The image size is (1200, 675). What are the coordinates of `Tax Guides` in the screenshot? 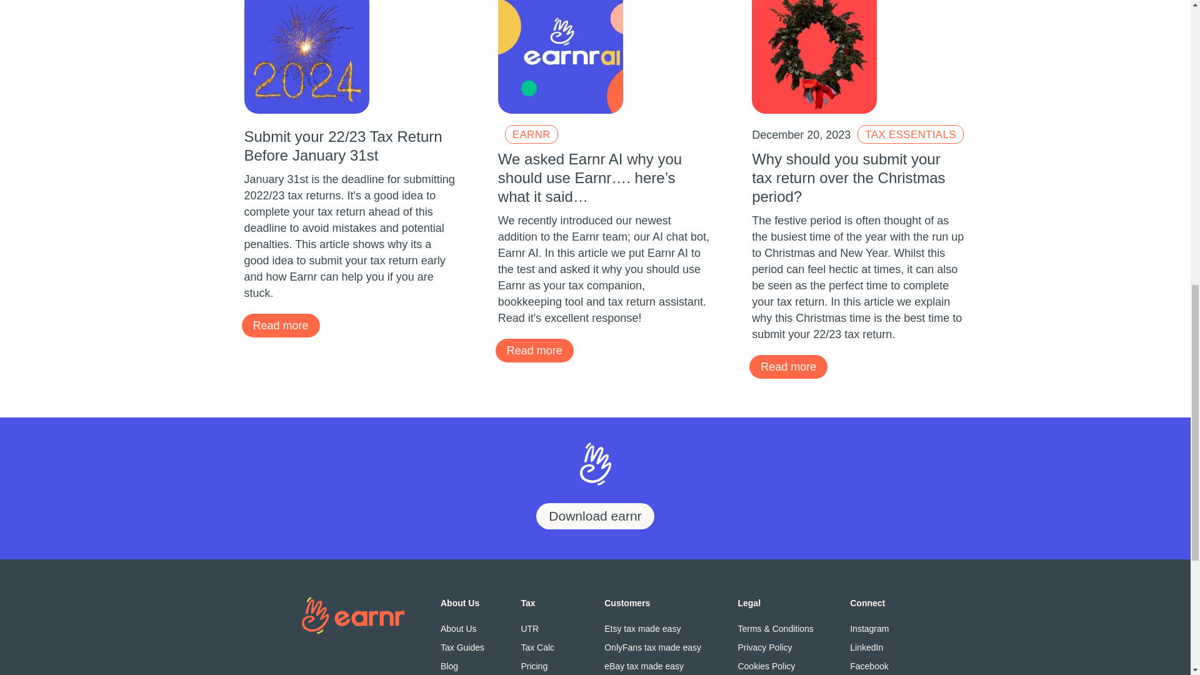 It's located at (462, 647).